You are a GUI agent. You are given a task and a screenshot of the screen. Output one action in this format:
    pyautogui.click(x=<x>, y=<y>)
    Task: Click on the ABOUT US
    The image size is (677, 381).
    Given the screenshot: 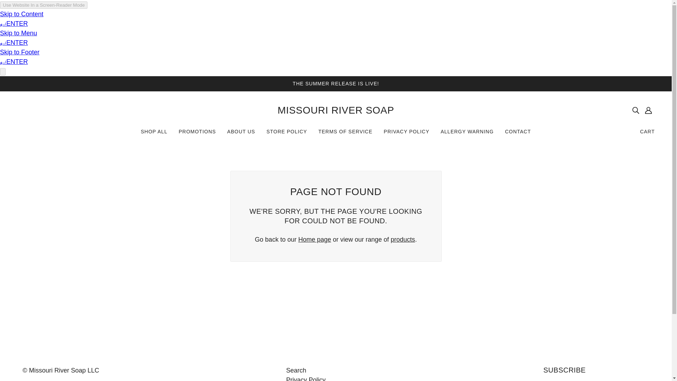 What is the action you would take?
    pyautogui.click(x=241, y=134)
    